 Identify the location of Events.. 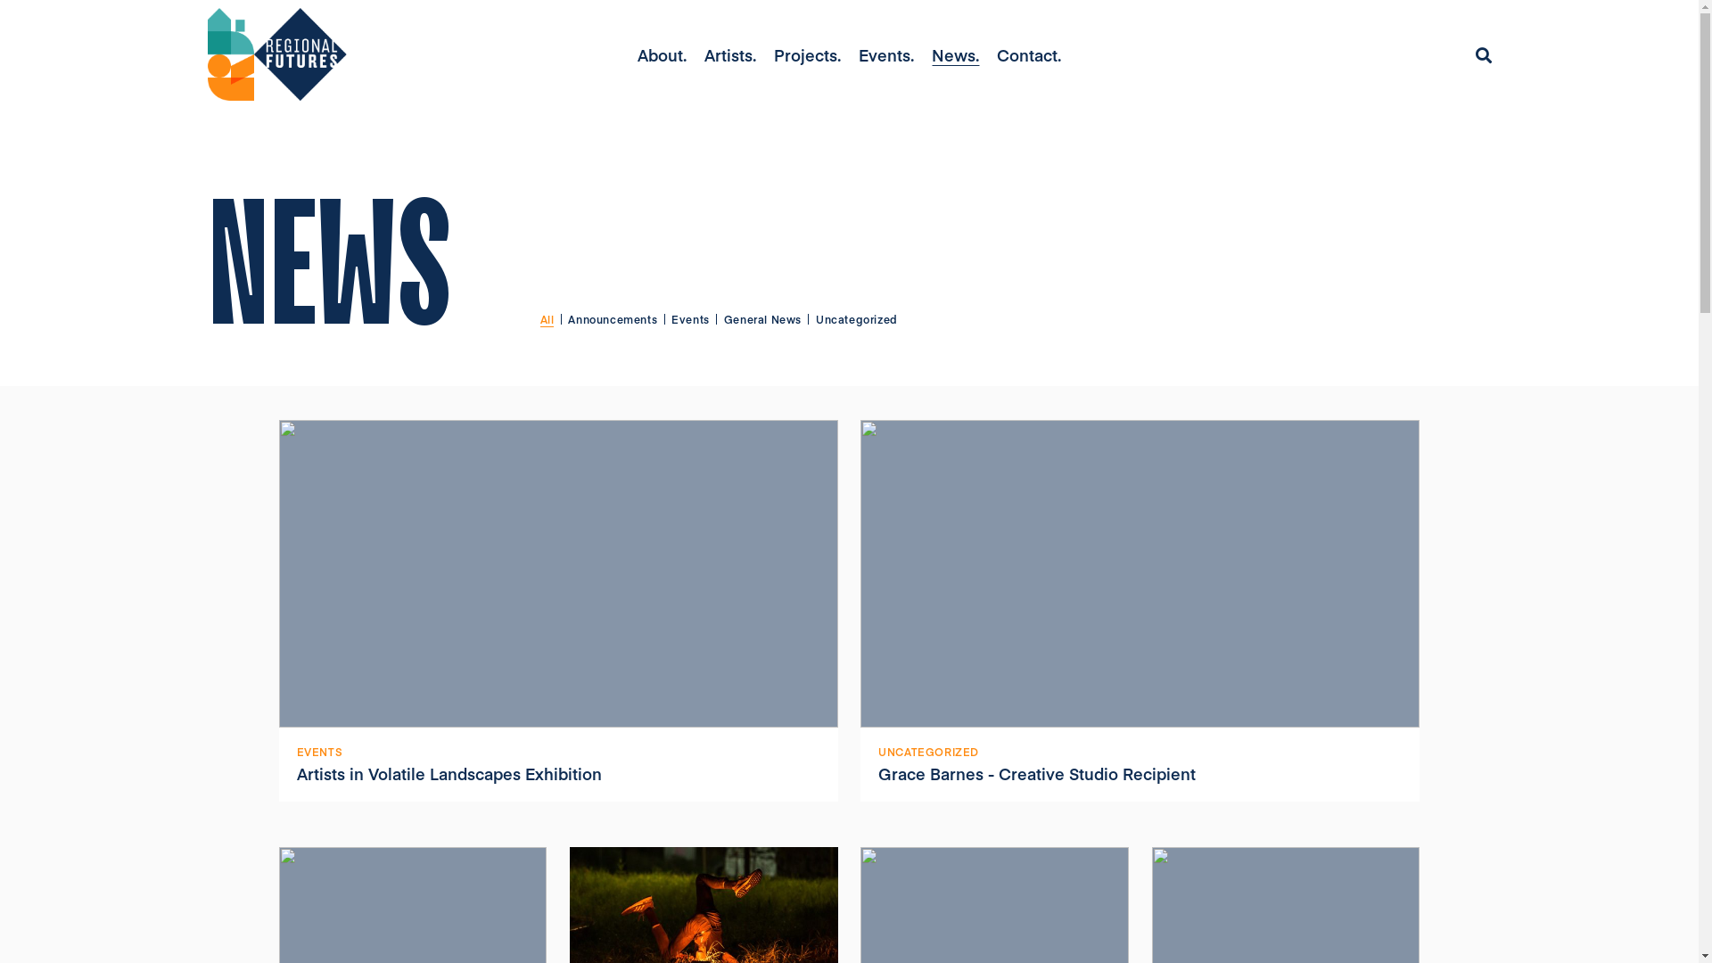
(886, 55).